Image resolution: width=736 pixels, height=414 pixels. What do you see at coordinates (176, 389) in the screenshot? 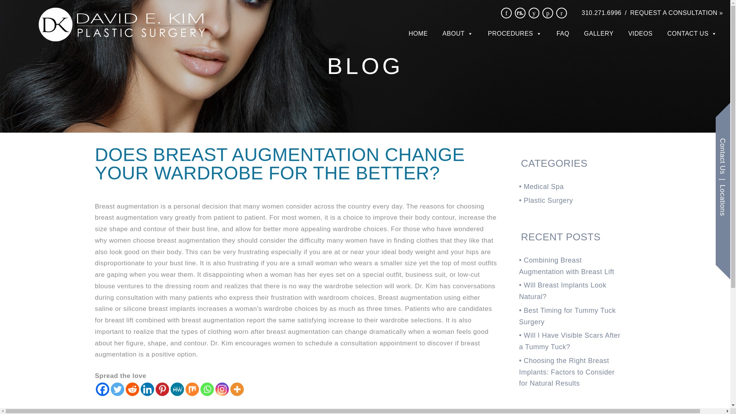
I see `MeWe` at bounding box center [176, 389].